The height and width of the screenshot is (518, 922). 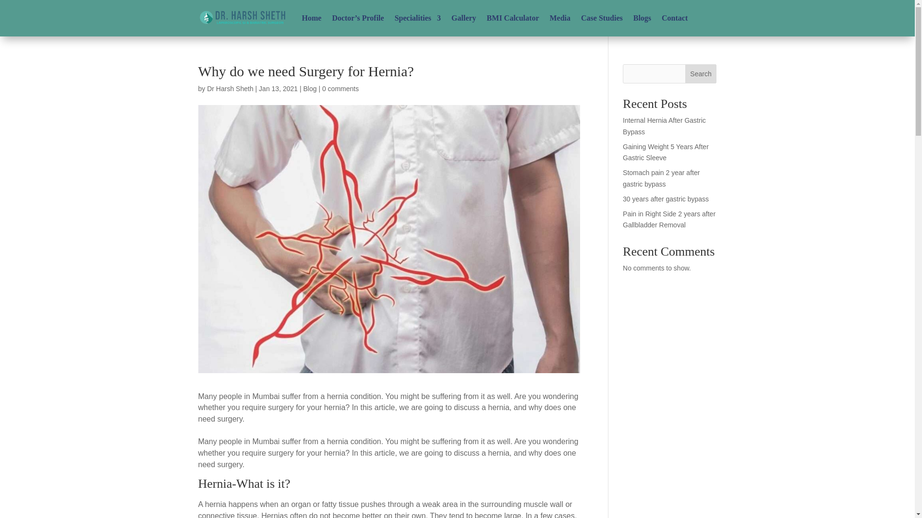 What do you see at coordinates (340, 89) in the screenshot?
I see `0 comments` at bounding box center [340, 89].